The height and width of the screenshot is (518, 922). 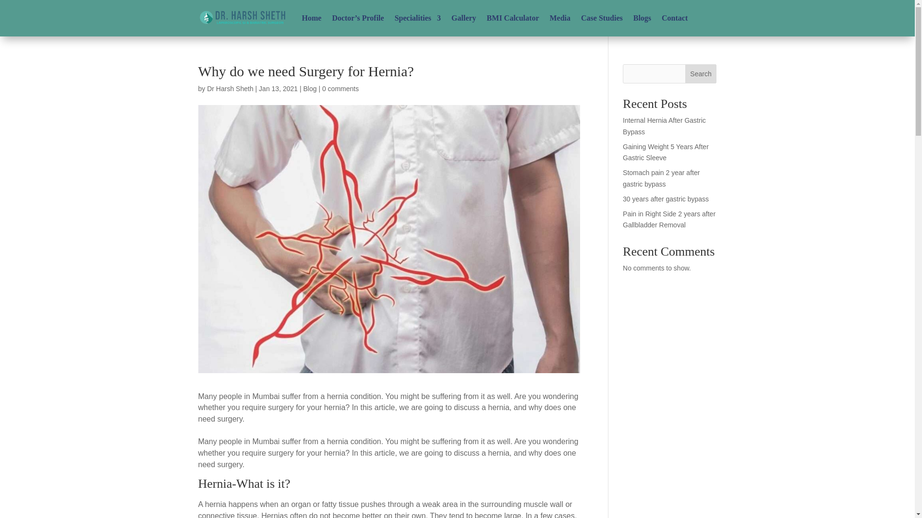 What do you see at coordinates (340, 89) in the screenshot?
I see `0 comments` at bounding box center [340, 89].